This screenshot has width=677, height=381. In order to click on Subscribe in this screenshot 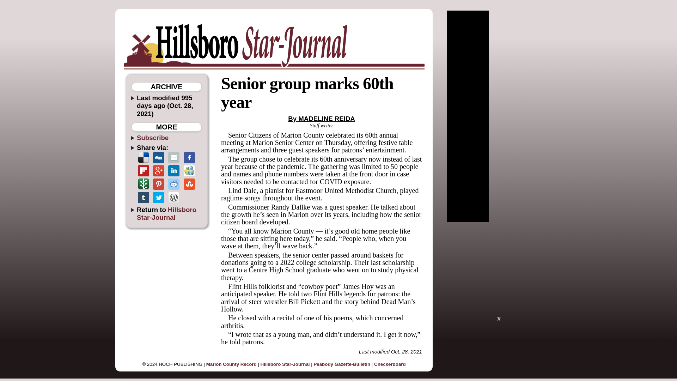, I will do `click(152, 138)`.